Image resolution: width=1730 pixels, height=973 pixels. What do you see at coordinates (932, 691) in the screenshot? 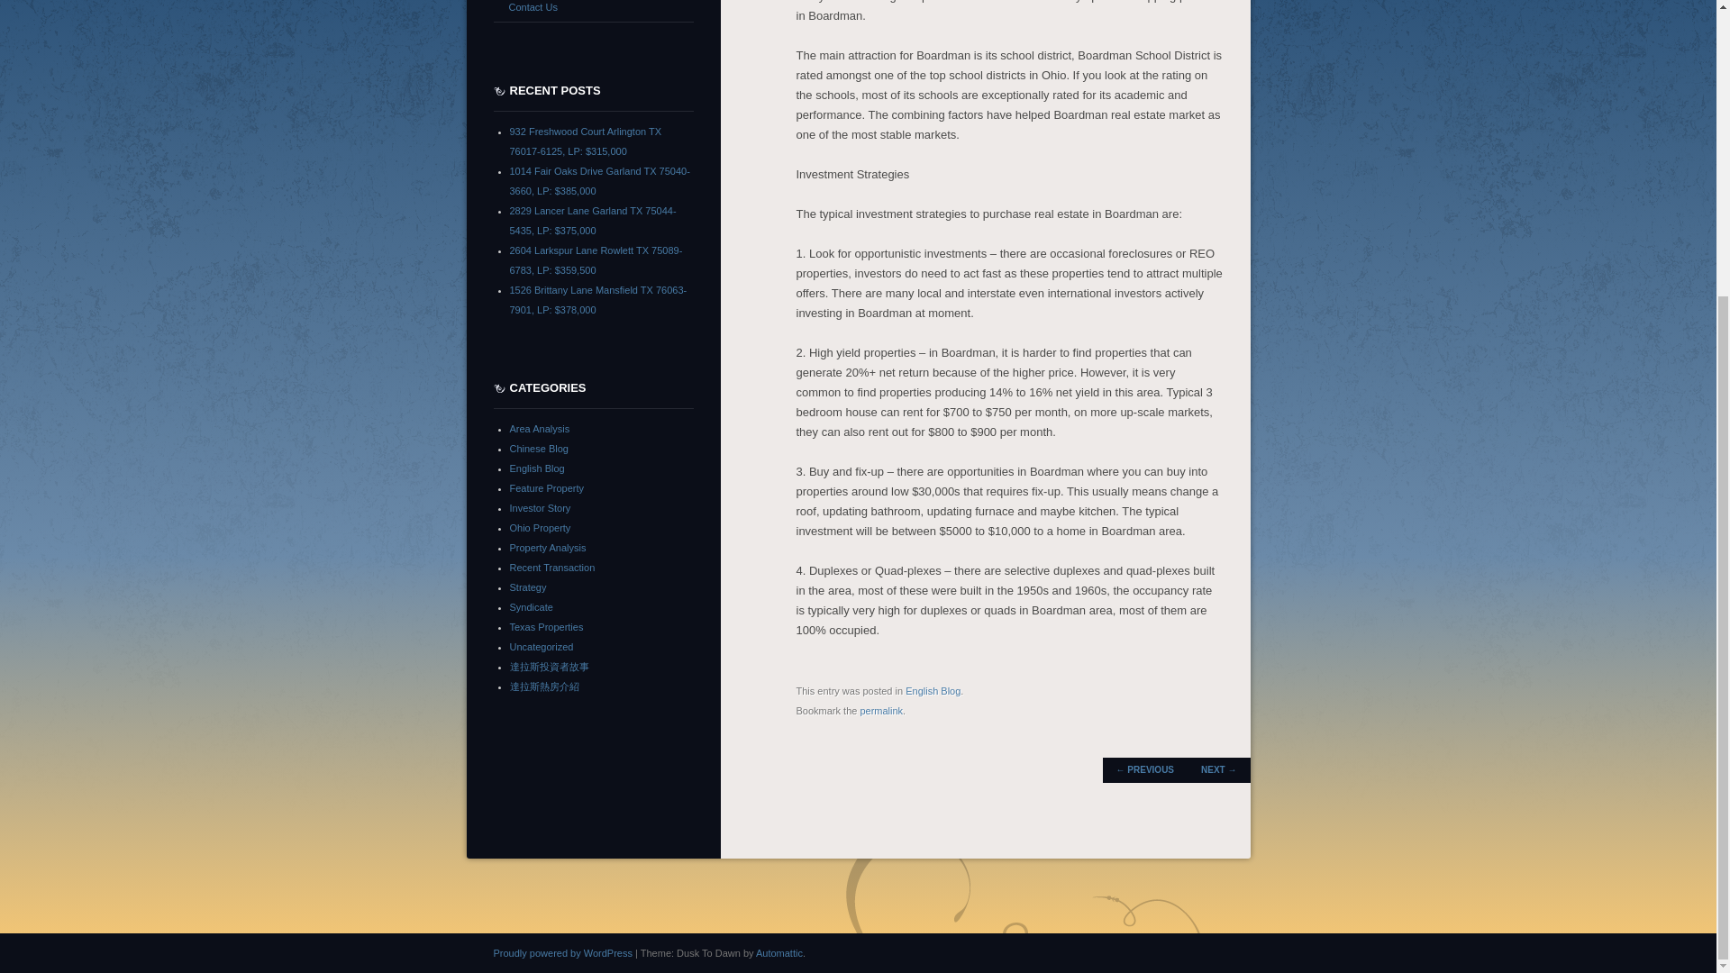
I see `English Blog` at bounding box center [932, 691].